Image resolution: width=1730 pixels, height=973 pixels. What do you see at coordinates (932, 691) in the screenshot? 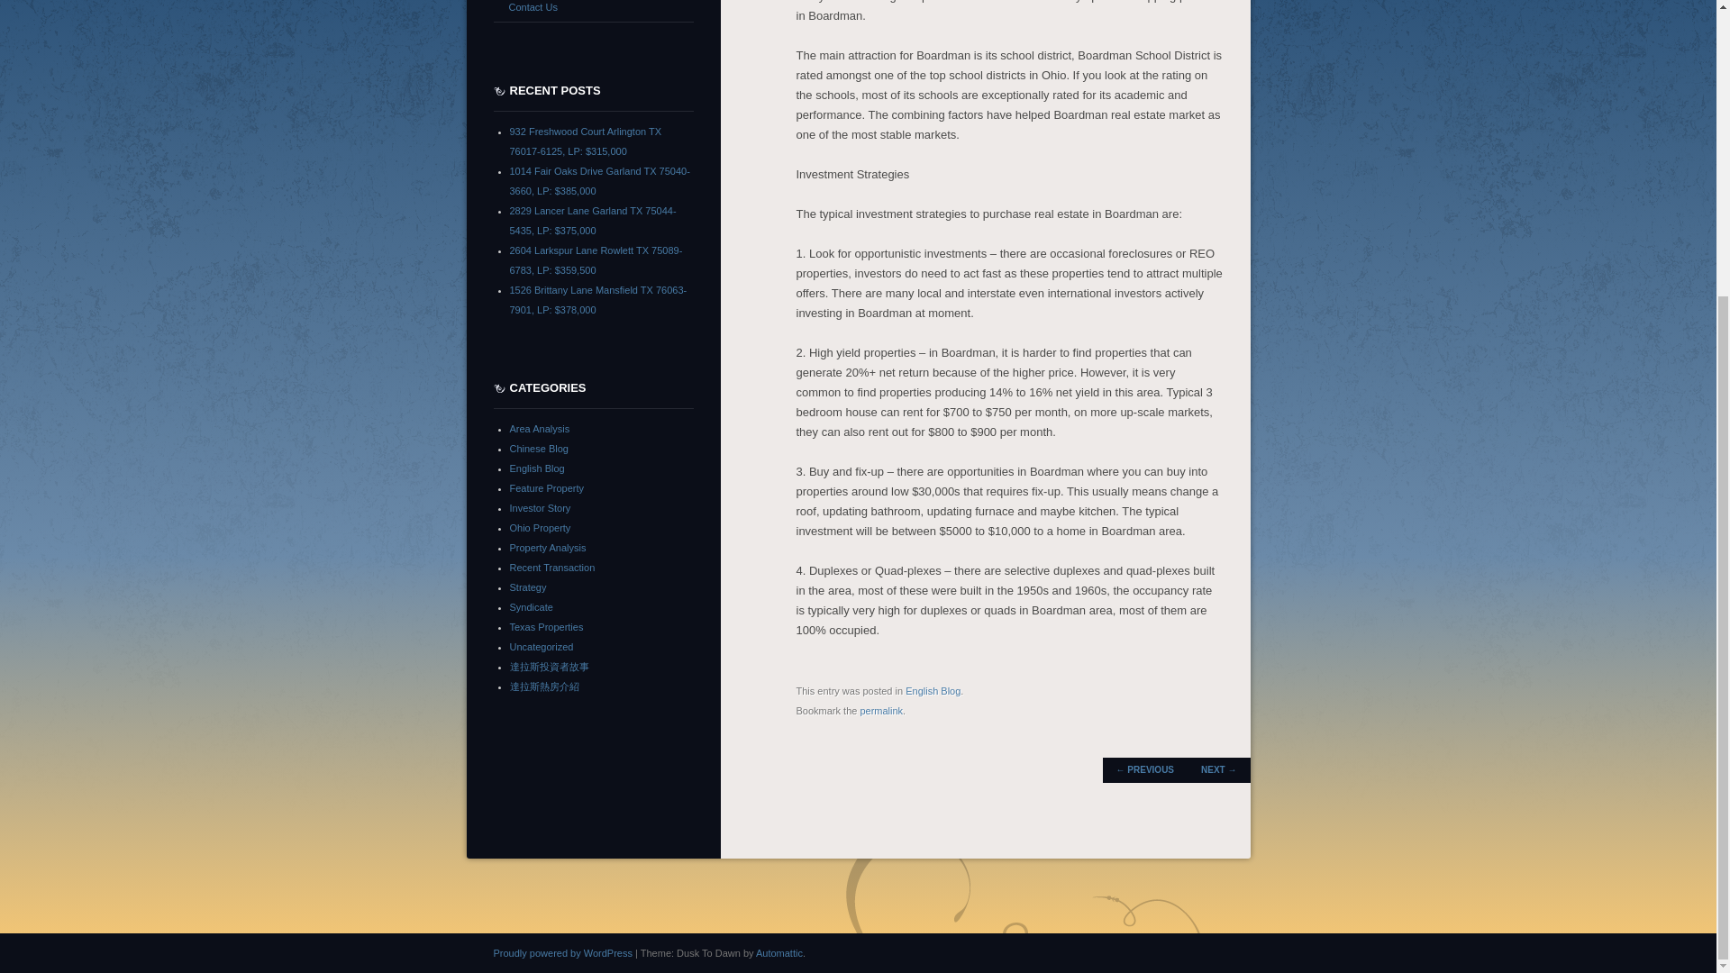
I see `English Blog` at bounding box center [932, 691].